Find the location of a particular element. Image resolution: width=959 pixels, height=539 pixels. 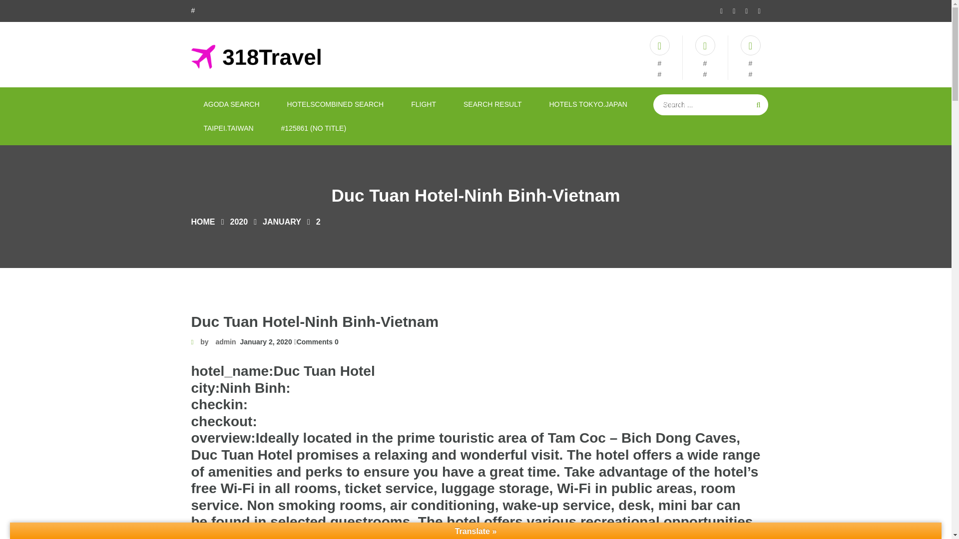

JANUARY is located at coordinates (282, 222).